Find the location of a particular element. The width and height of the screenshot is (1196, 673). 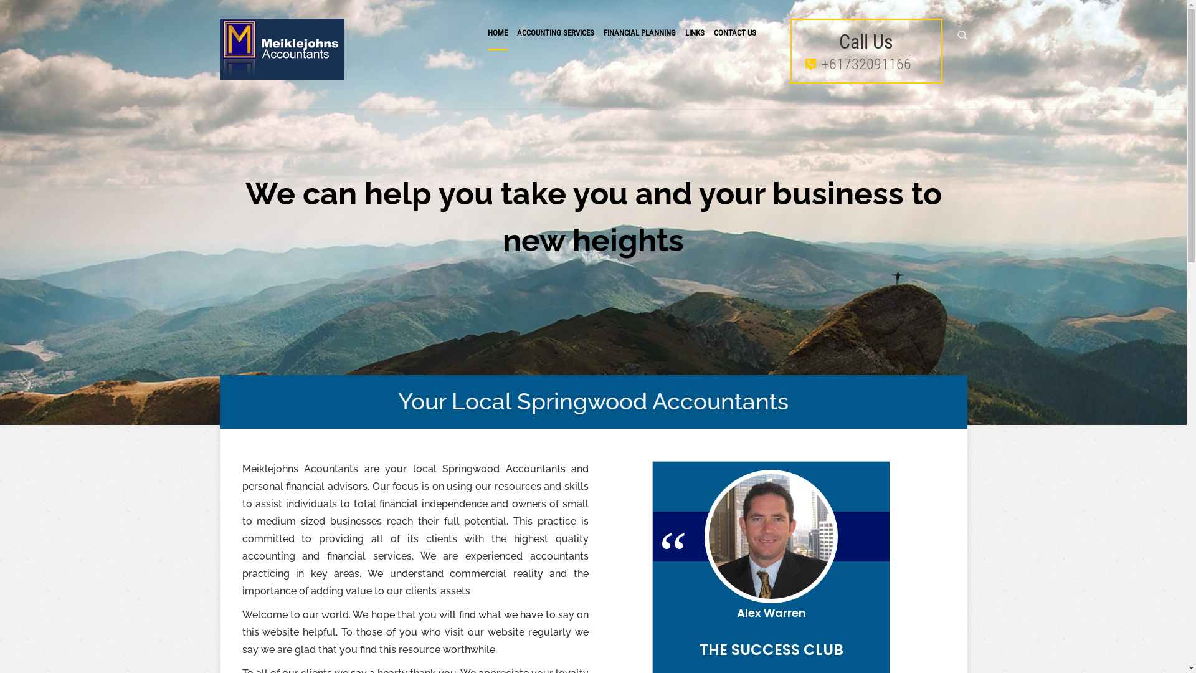

FINANCIAL PLANNING is located at coordinates (639, 32).